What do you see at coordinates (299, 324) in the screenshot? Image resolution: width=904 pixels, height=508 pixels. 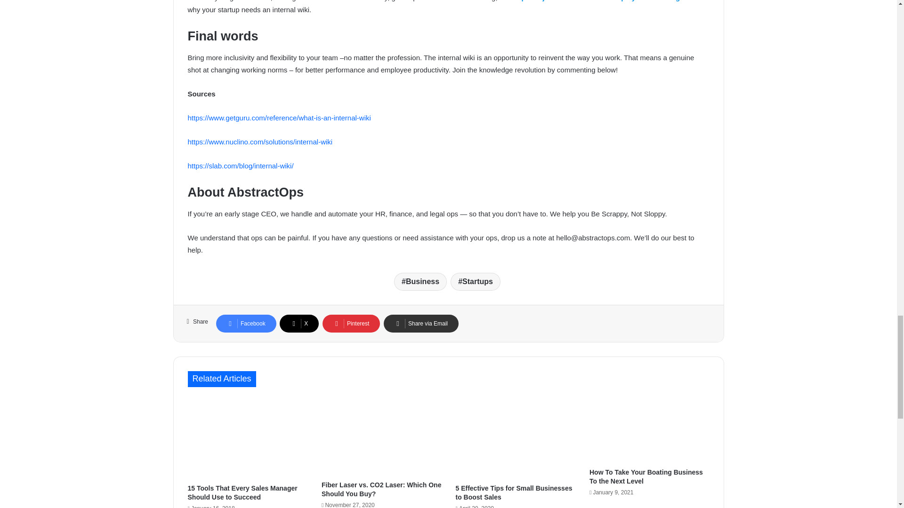 I see `X` at bounding box center [299, 324].